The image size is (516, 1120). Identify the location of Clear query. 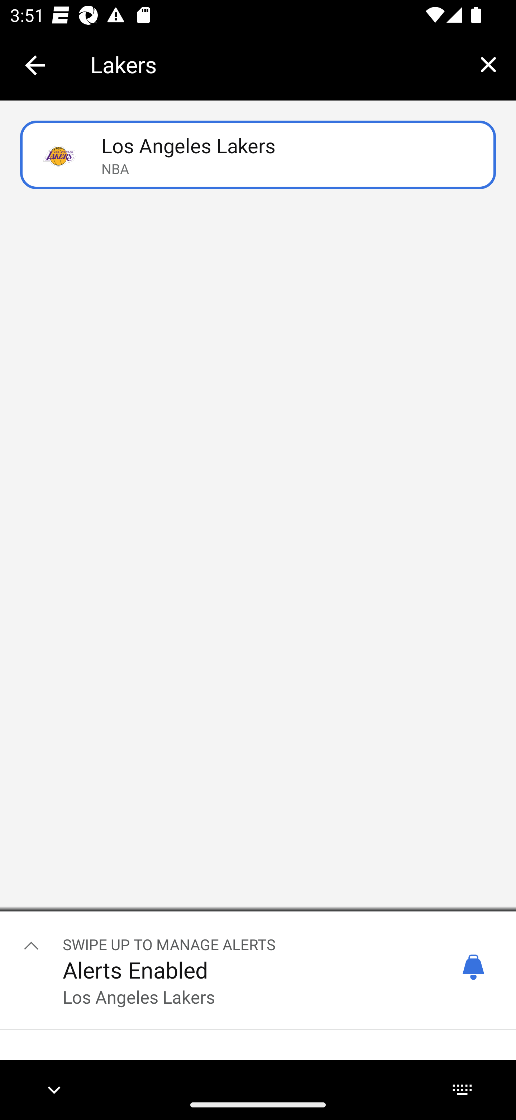
(488, 64).